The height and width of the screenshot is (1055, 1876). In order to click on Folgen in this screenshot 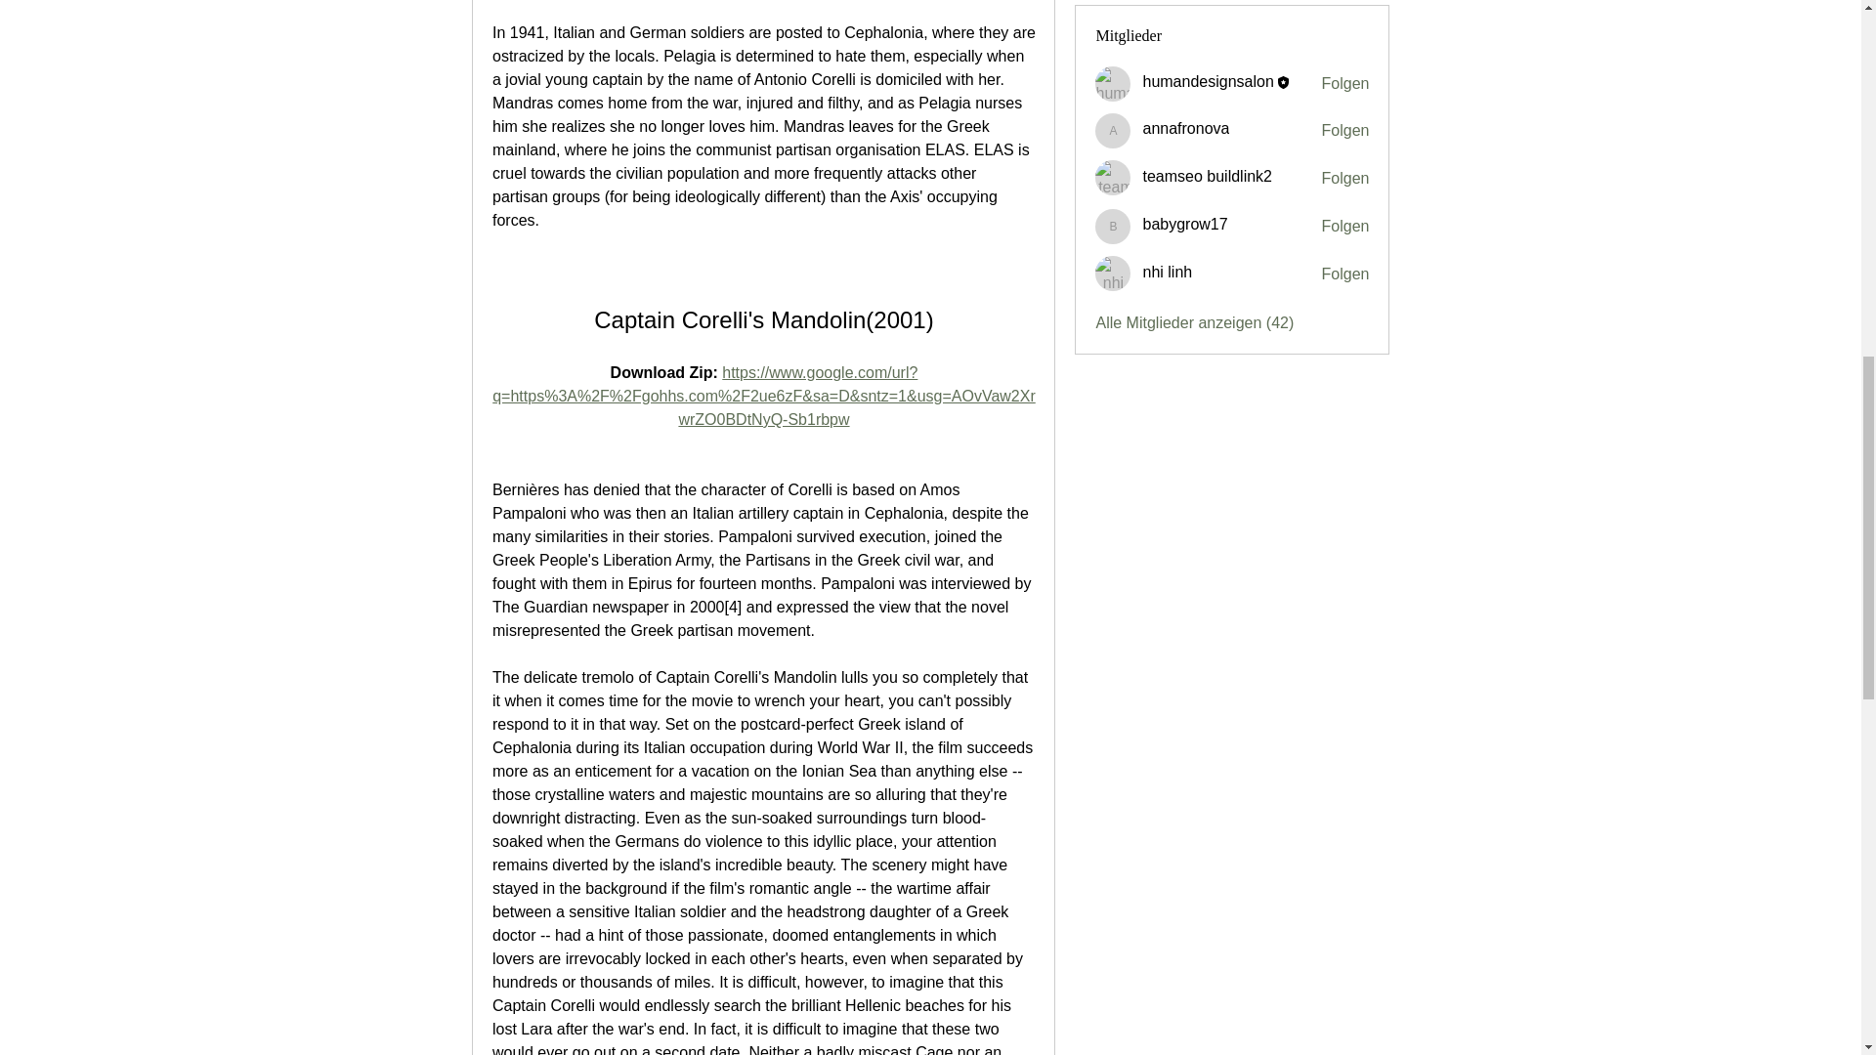, I will do `click(1345, 274)`.